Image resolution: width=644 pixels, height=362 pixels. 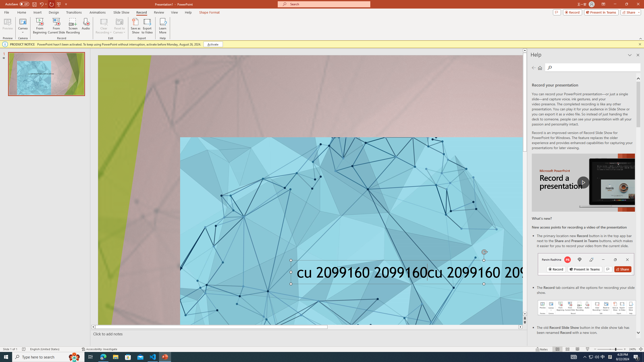 What do you see at coordinates (583, 183) in the screenshot?
I see `play Record a Presentation` at bounding box center [583, 183].